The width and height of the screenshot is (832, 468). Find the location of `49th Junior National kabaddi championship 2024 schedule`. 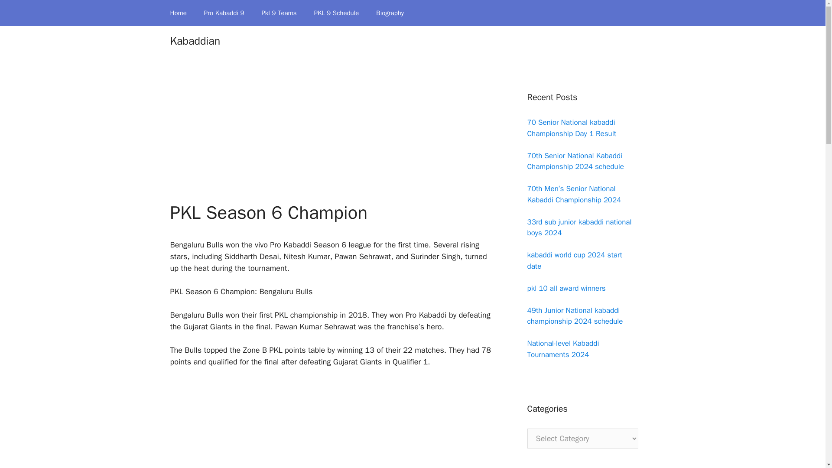

49th Junior National kabaddi championship 2024 schedule is located at coordinates (575, 316).